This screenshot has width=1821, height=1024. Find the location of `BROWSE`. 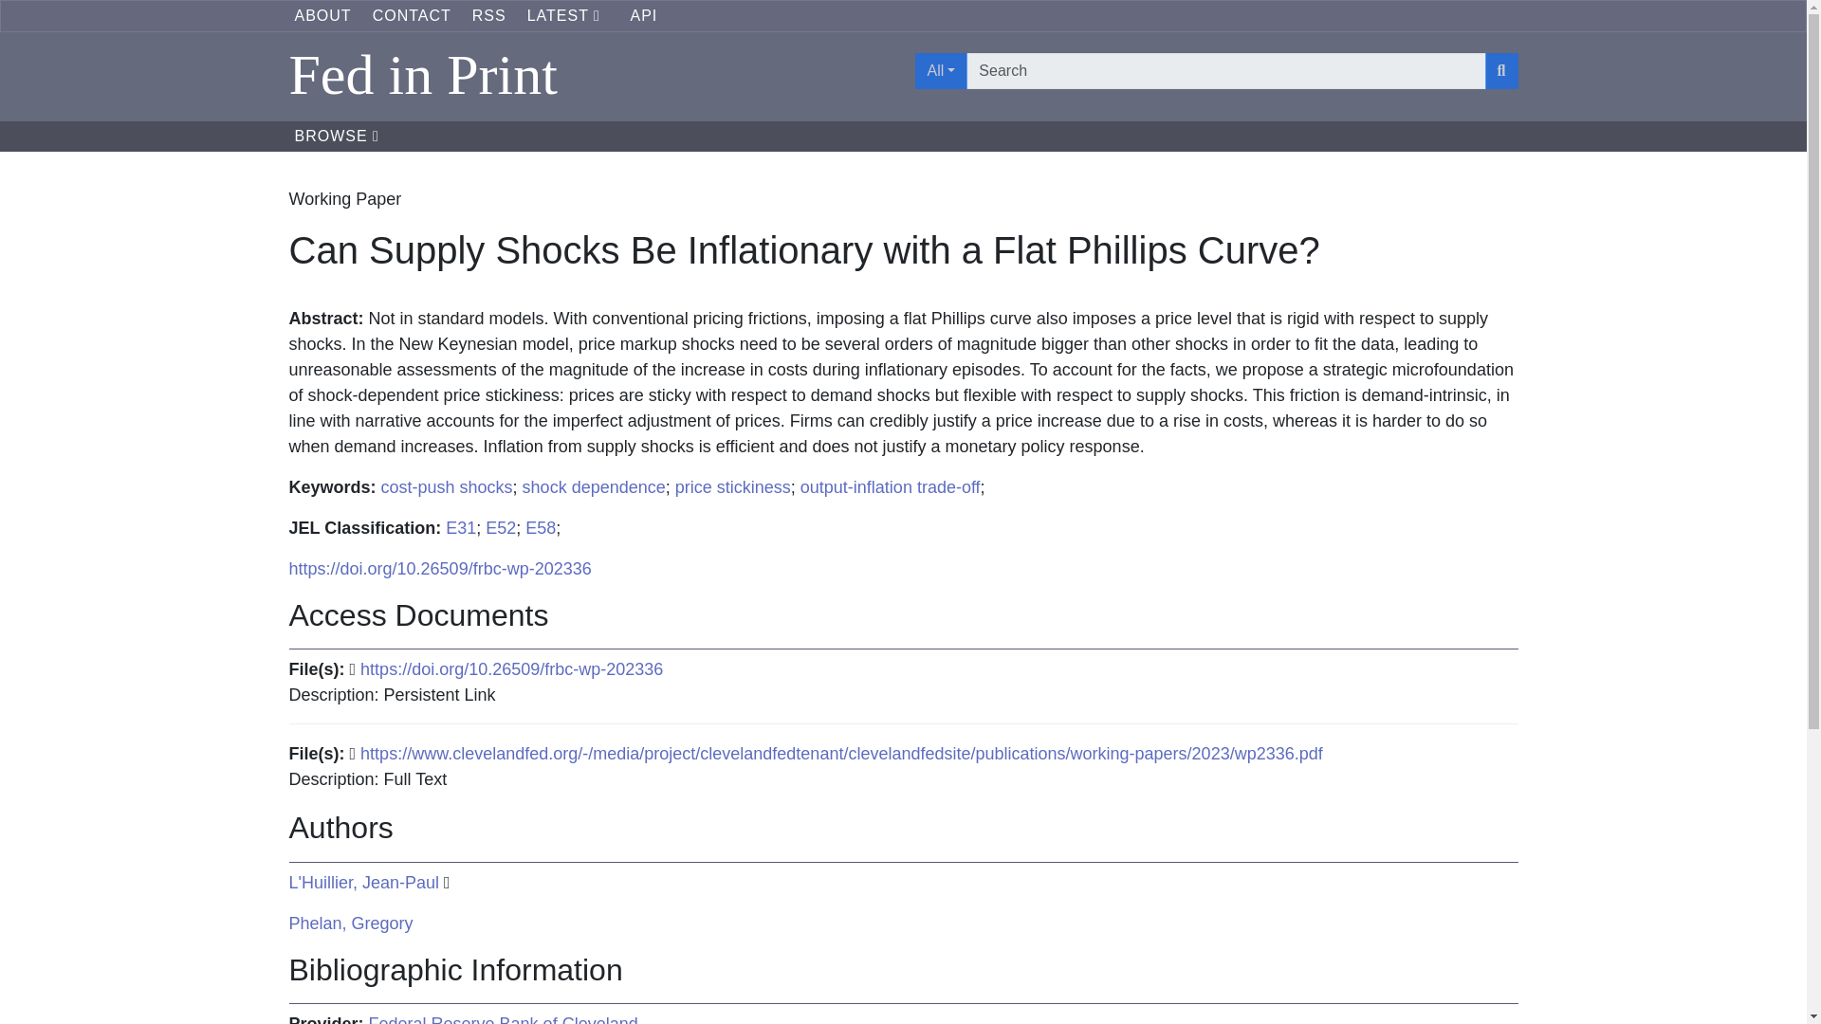

BROWSE is located at coordinates (336, 137).